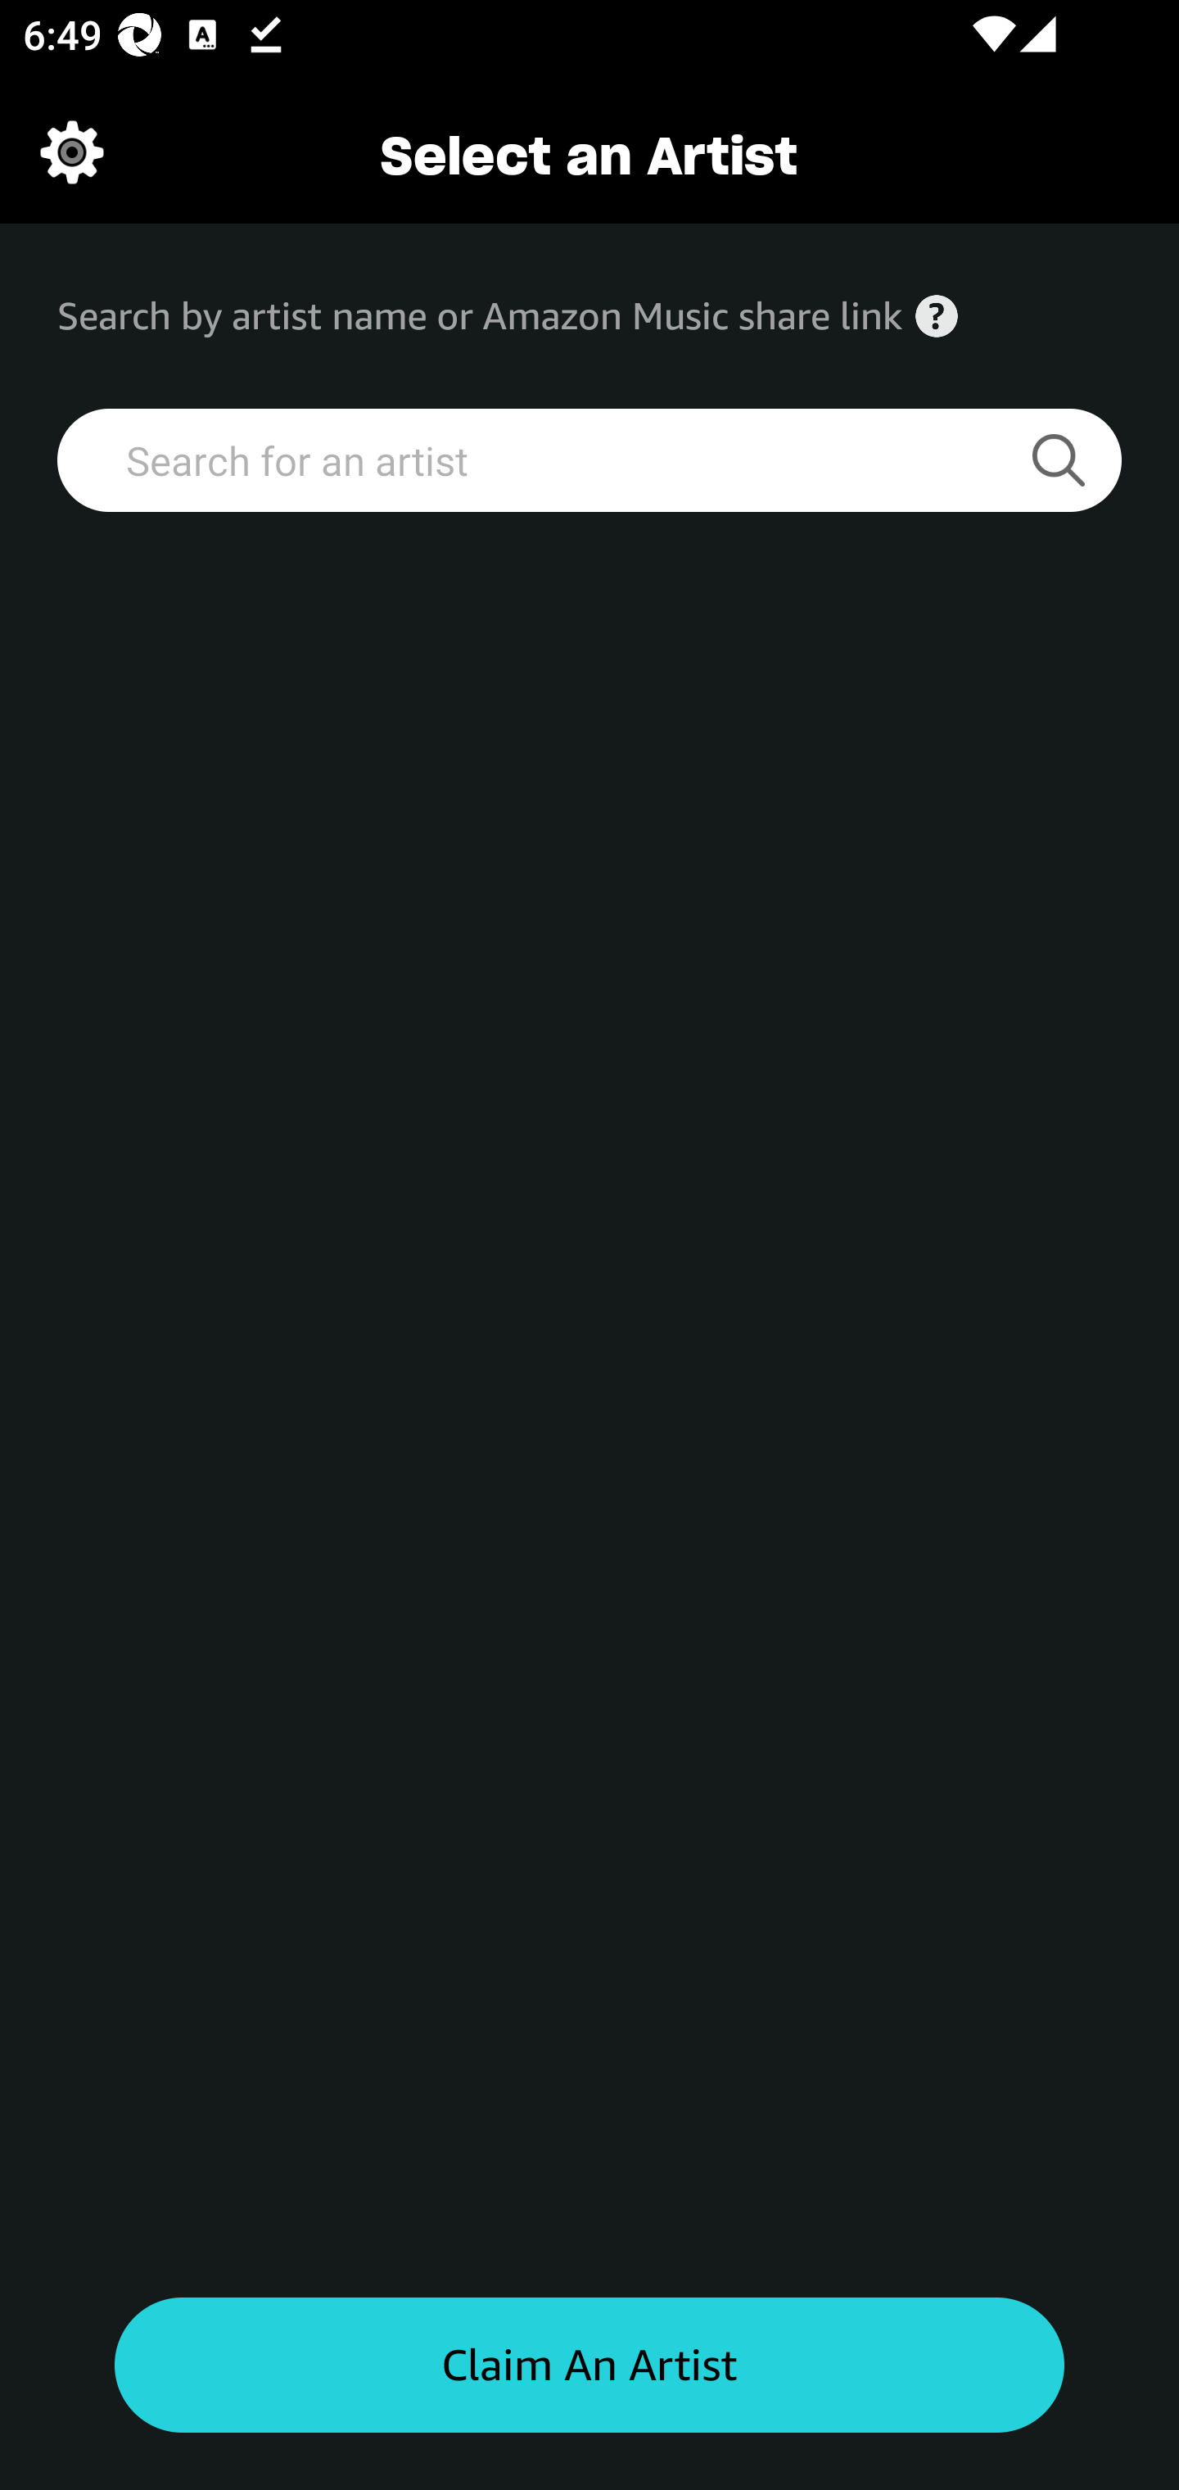 Image resolution: width=1179 pixels, height=2490 pixels. I want to click on Claim an artist button Claim An Artist, so click(589, 2365).